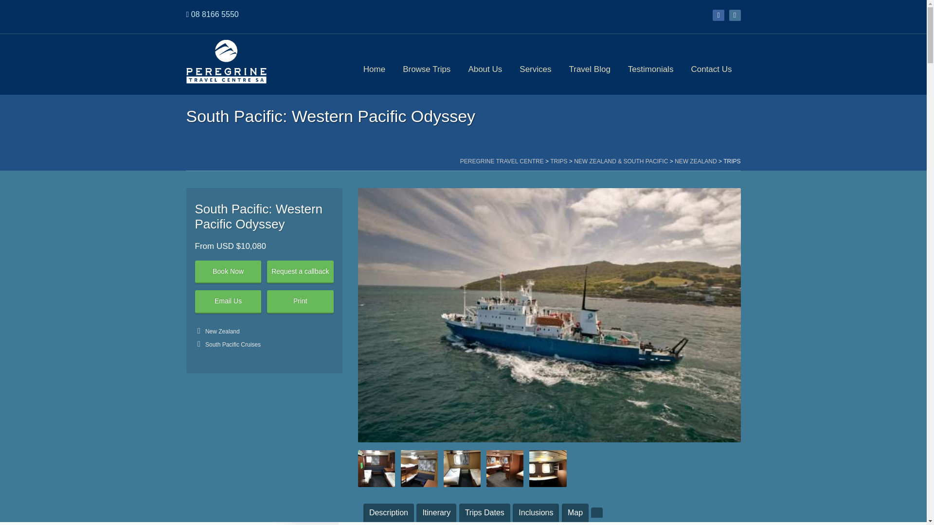  Describe the element at coordinates (377, 469) in the screenshot. I see `Image-1-WESHE.jpeg` at that location.